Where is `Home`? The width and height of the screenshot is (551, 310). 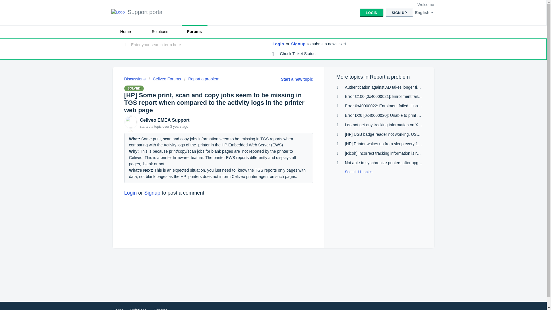
Home is located at coordinates (125, 32).